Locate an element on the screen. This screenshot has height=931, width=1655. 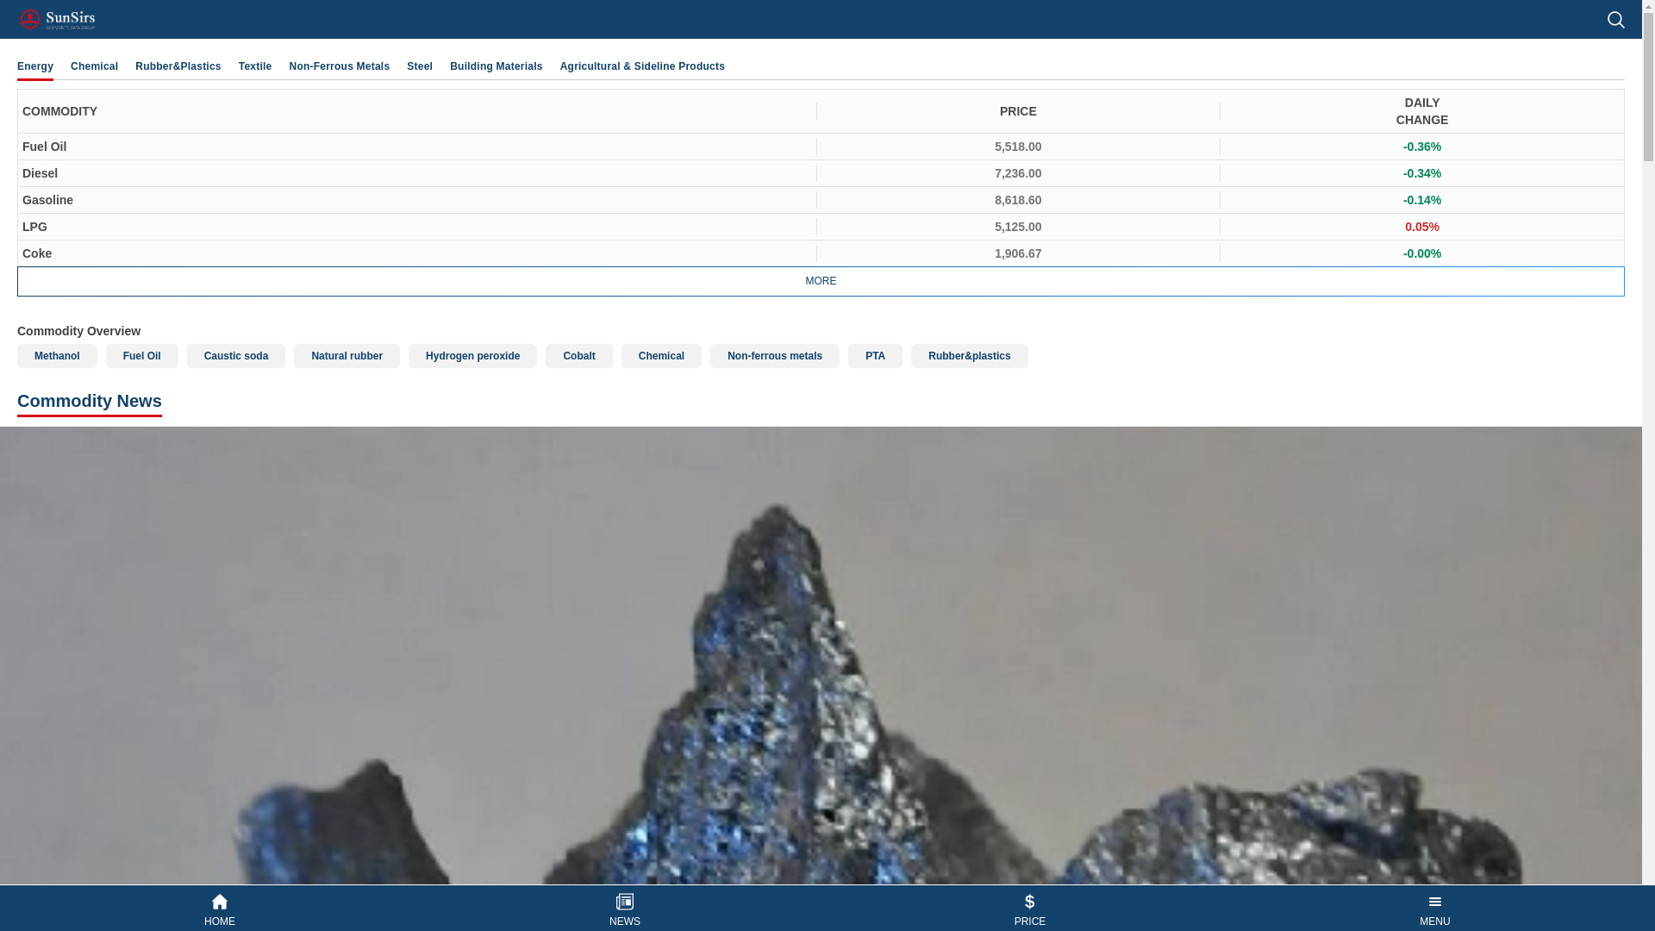
Chemical is located at coordinates (662, 355).